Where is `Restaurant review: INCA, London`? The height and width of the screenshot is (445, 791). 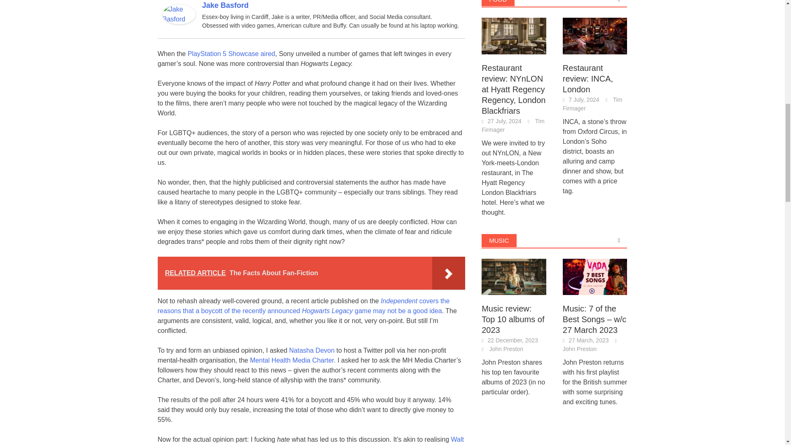
Restaurant review: INCA, London is located at coordinates (595, 35).